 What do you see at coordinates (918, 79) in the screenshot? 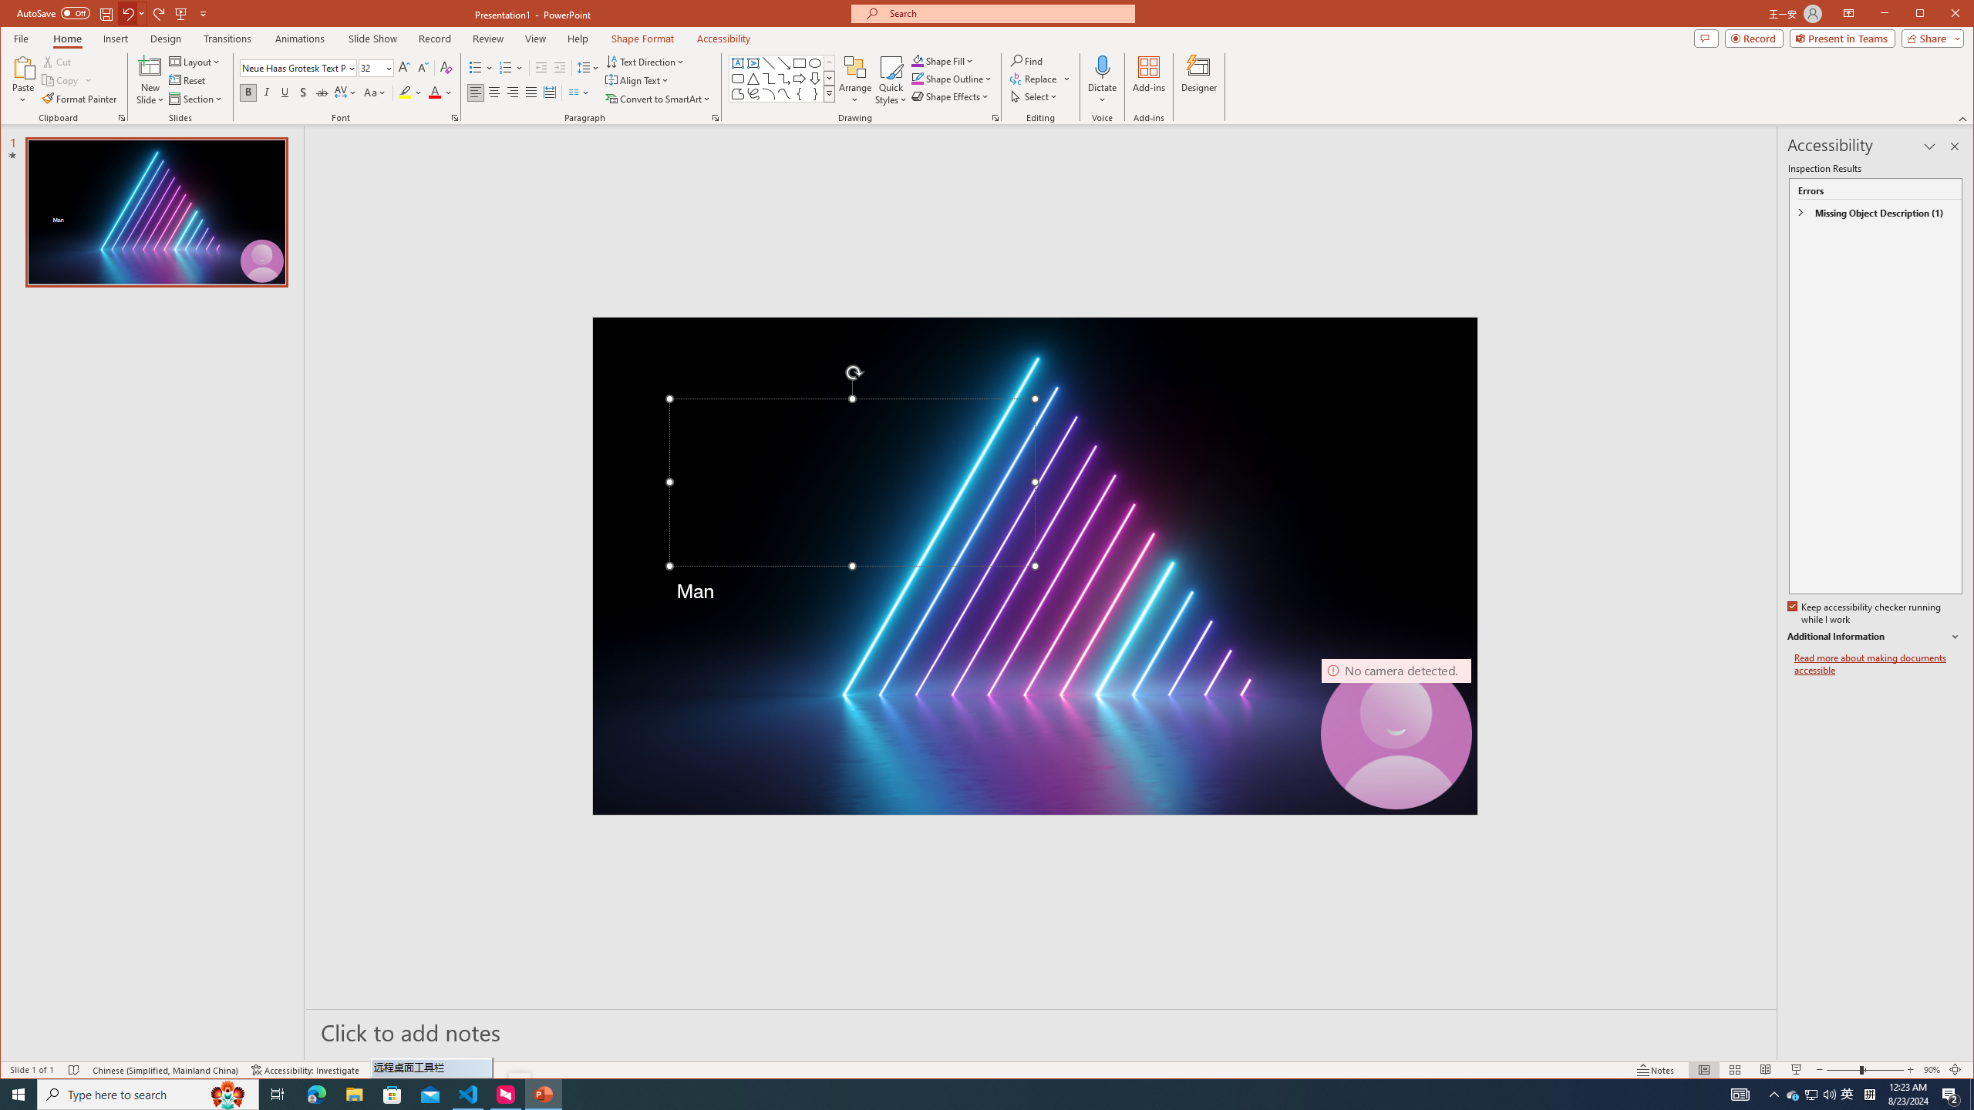
I see `Shape Outline Blue, Accent 1` at bounding box center [918, 79].